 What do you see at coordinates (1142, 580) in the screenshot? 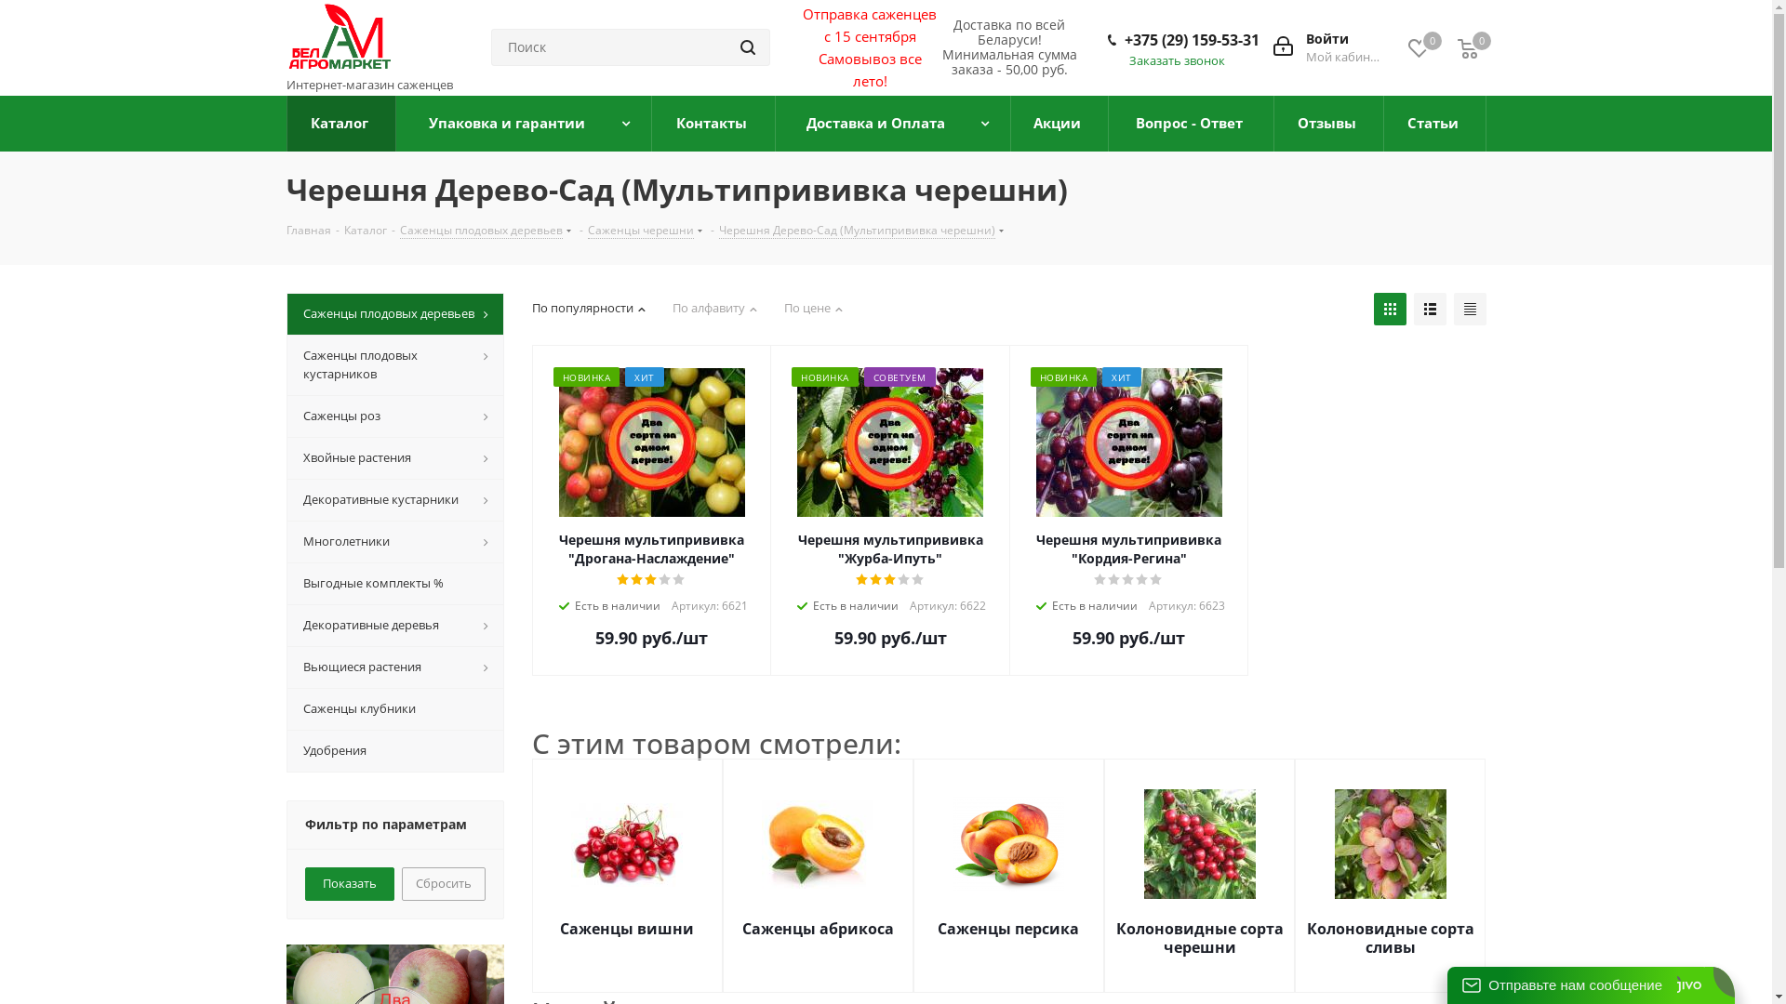
I see `4` at bounding box center [1142, 580].